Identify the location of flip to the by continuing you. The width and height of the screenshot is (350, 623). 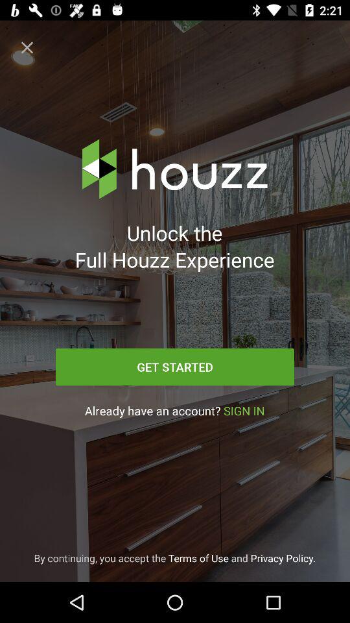
(175, 558).